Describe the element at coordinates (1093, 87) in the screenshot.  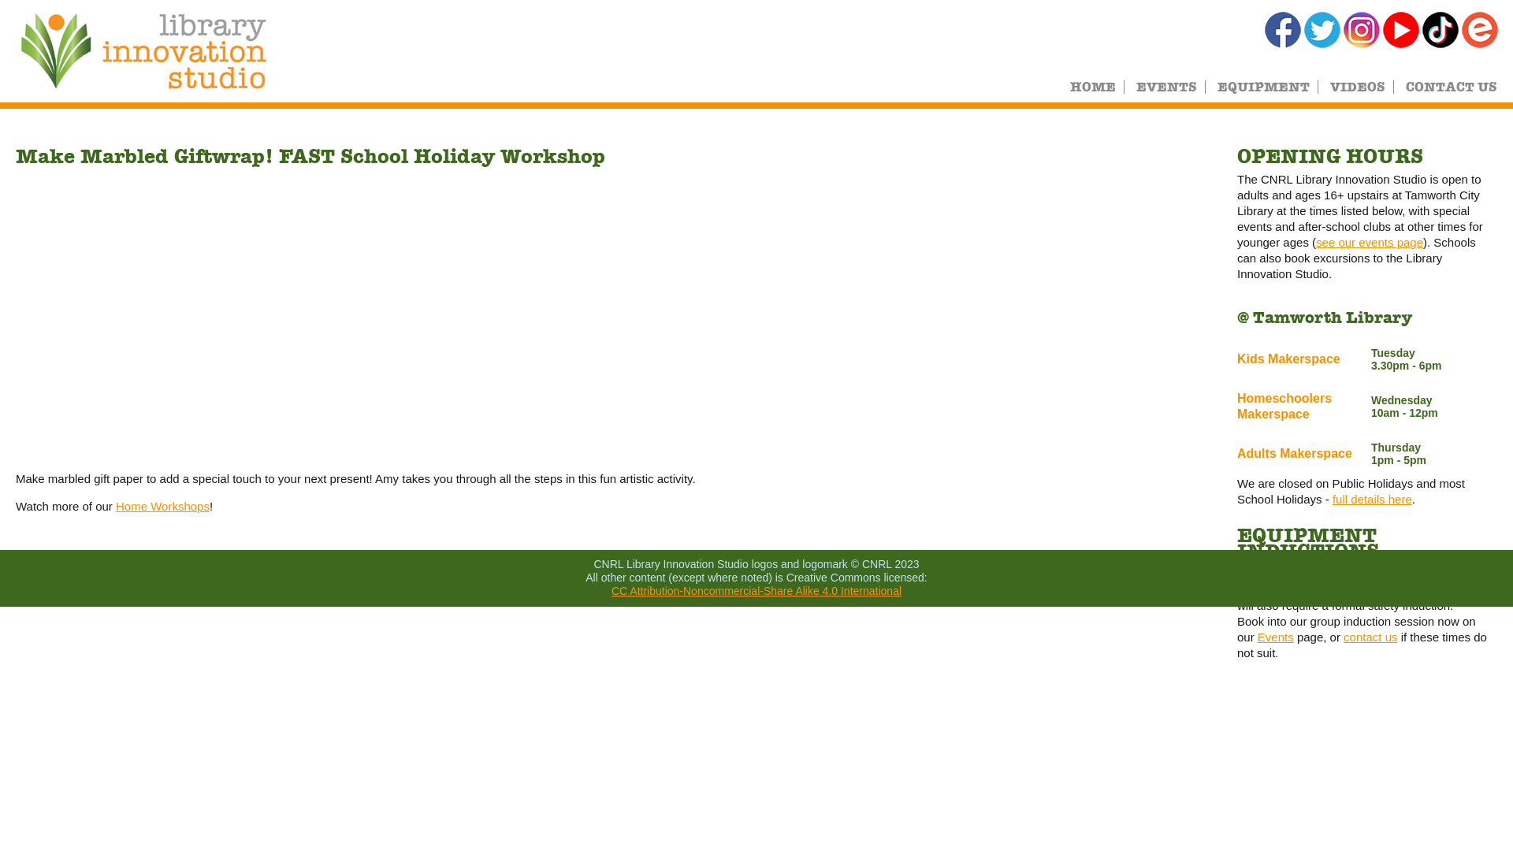
I see `HOME` at that location.